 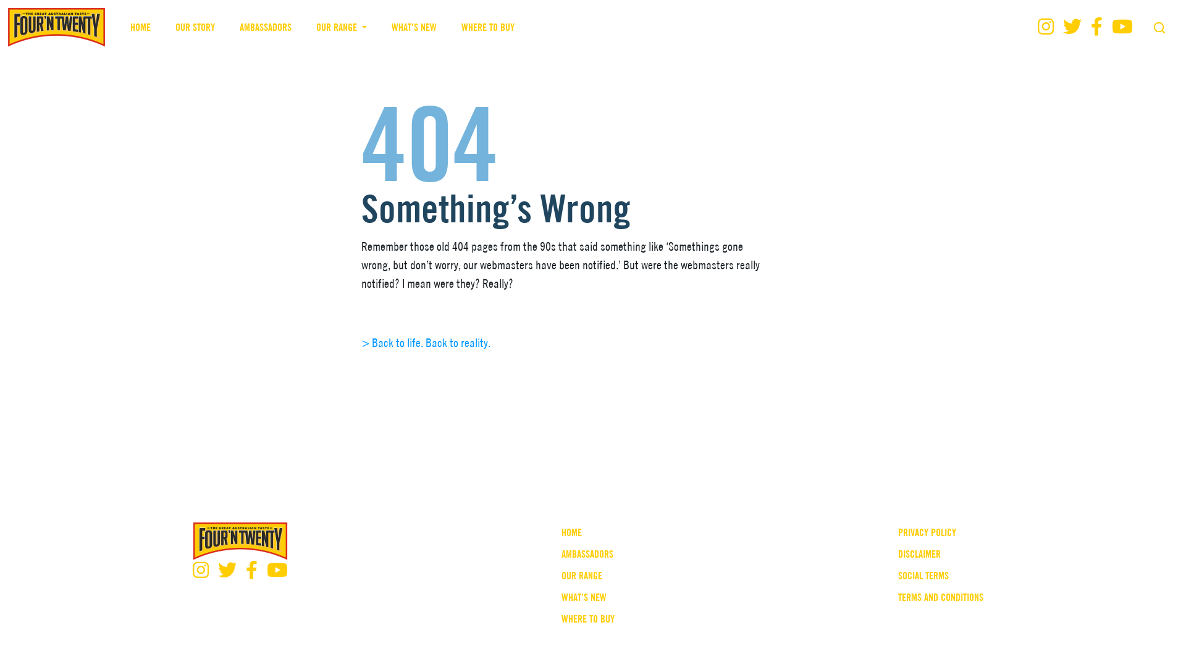 What do you see at coordinates (195, 27) in the screenshot?
I see `OUR STORY` at bounding box center [195, 27].